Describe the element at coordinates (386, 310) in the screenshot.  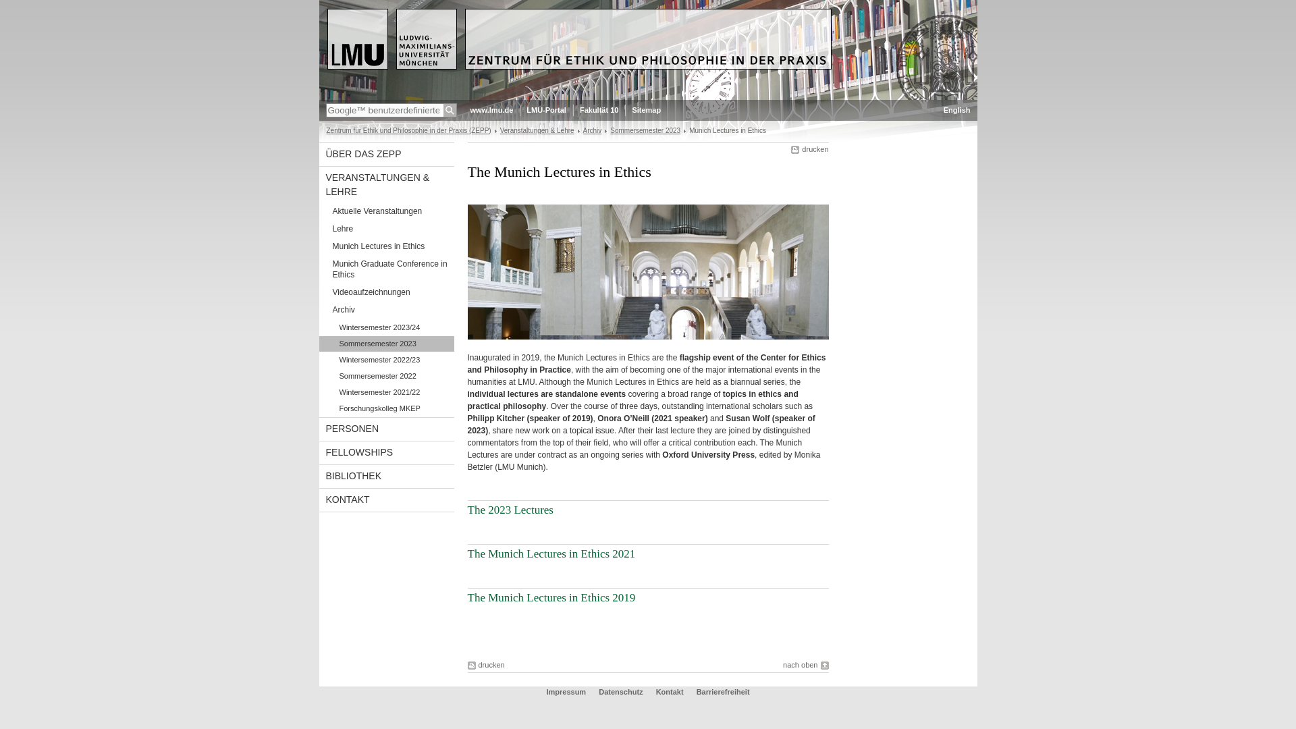
I see `Archiv` at that location.